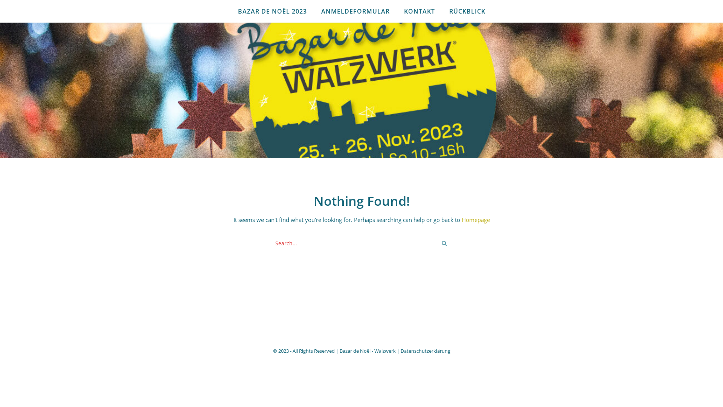 Image resolution: width=723 pixels, height=407 pixels. What do you see at coordinates (419, 11) in the screenshot?
I see `KONTAKT` at bounding box center [419, 11].